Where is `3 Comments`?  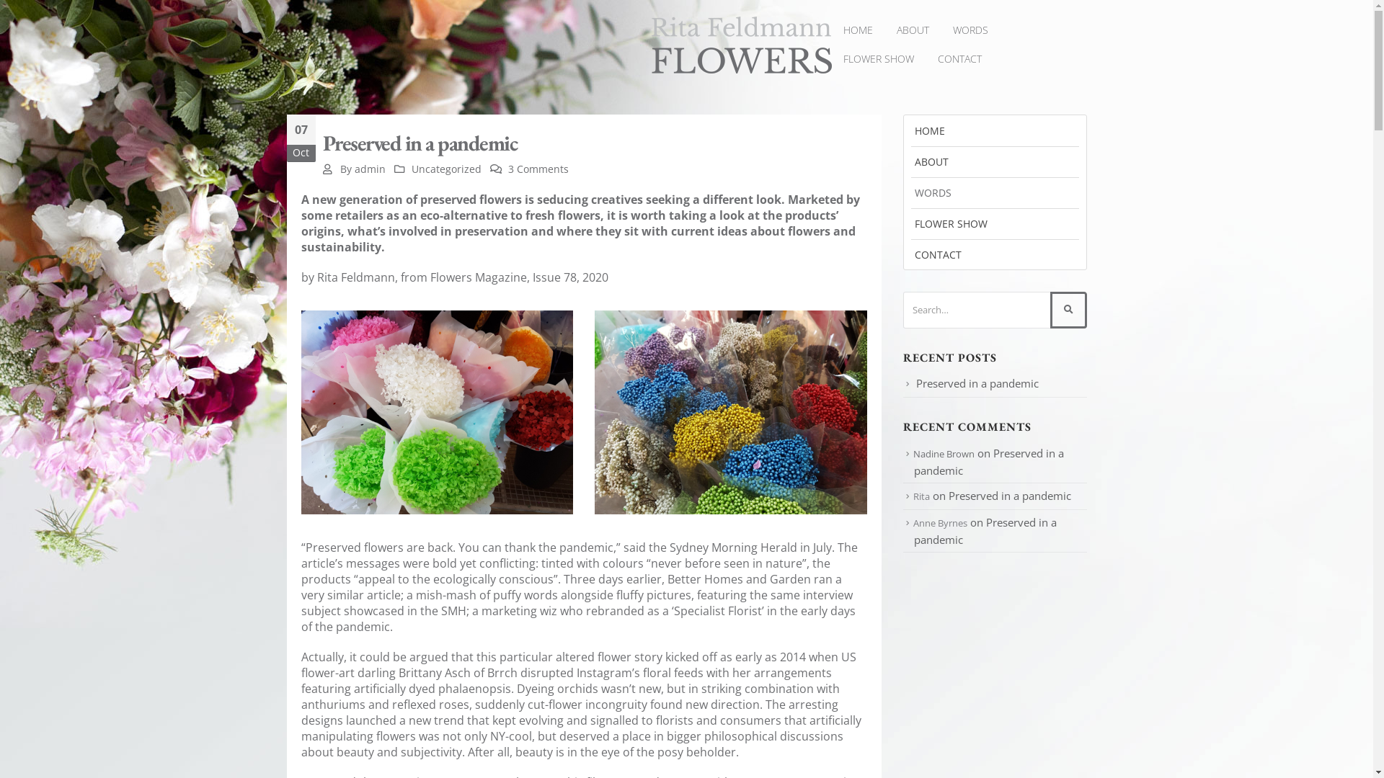 3 Comments is located at coordinates (538, 169).